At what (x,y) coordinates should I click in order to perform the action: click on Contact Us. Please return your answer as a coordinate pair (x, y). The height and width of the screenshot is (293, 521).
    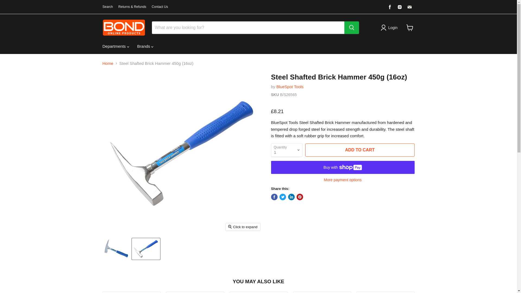
    Looking at the image, I should click on (160, 7).